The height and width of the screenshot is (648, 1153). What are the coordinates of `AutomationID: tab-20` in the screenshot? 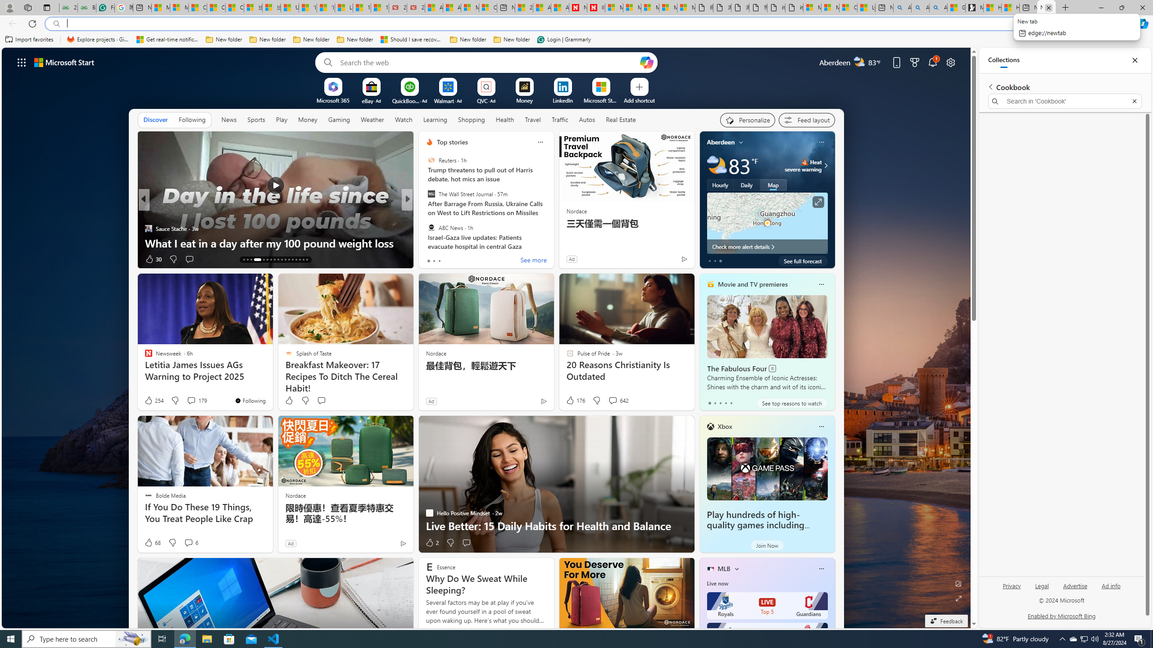 It's located at (274, 260).